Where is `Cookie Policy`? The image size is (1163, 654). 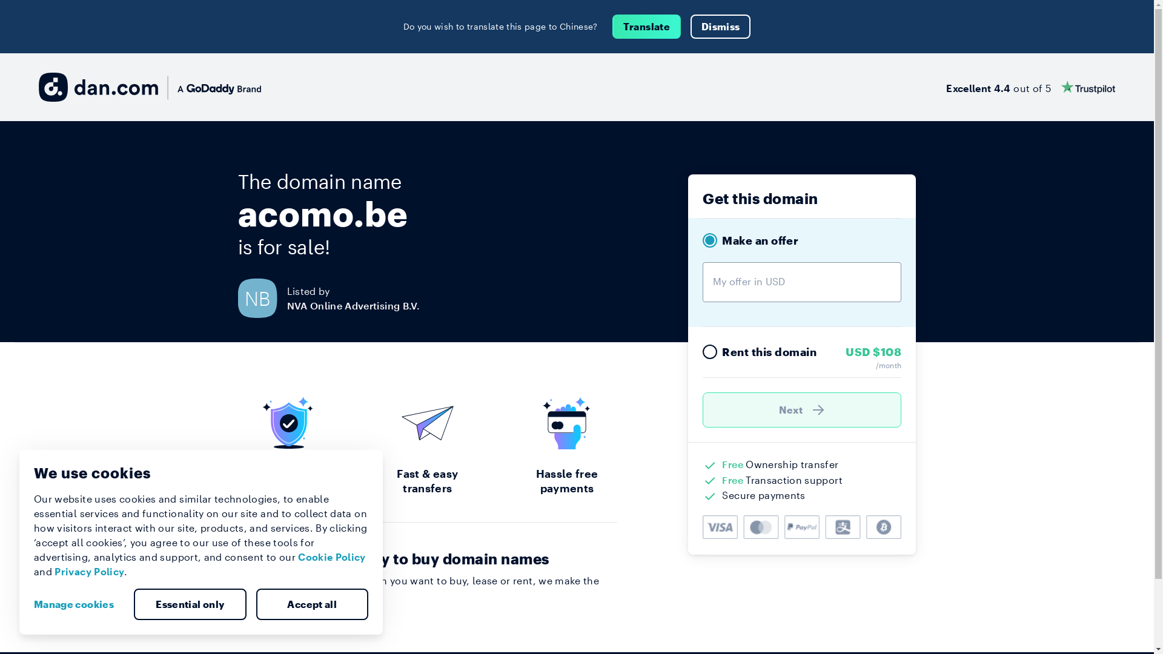 Cookie Policy is located at coordinates (332, 557).